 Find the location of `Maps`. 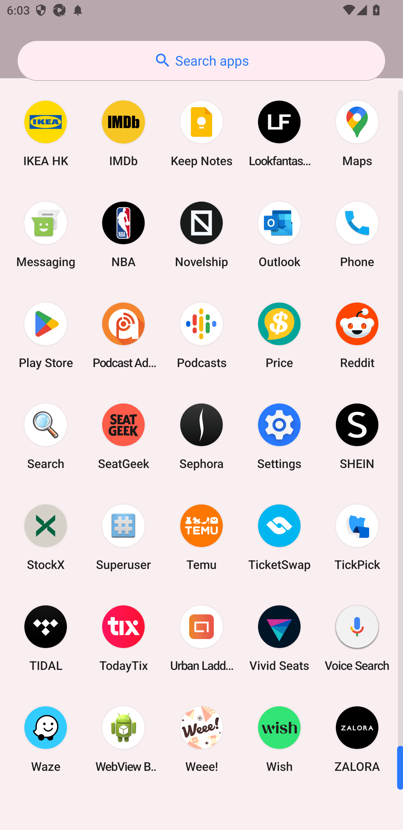

Maps is located at coordinates (357, 133).